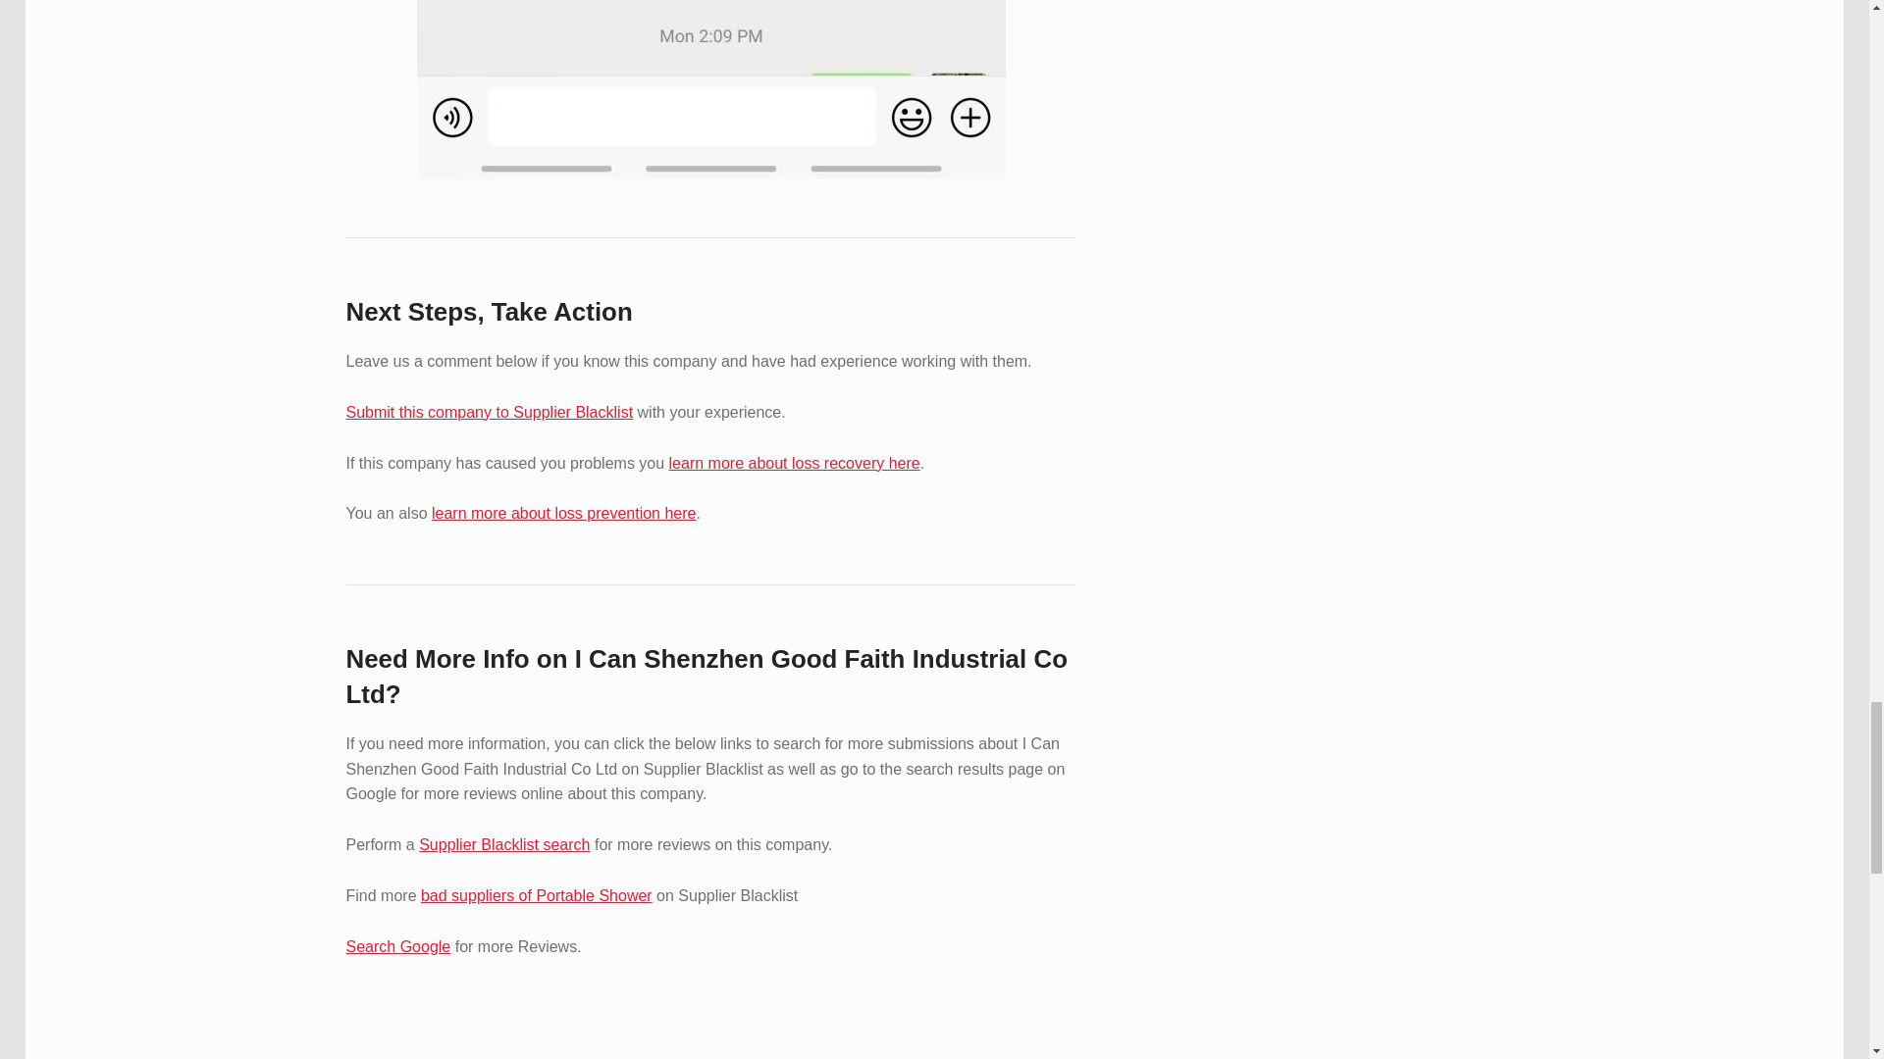  Describe the element at coordinates (489, 412) in the screenshot. I see `Submit this company to Supplier Blacklist` at that location.